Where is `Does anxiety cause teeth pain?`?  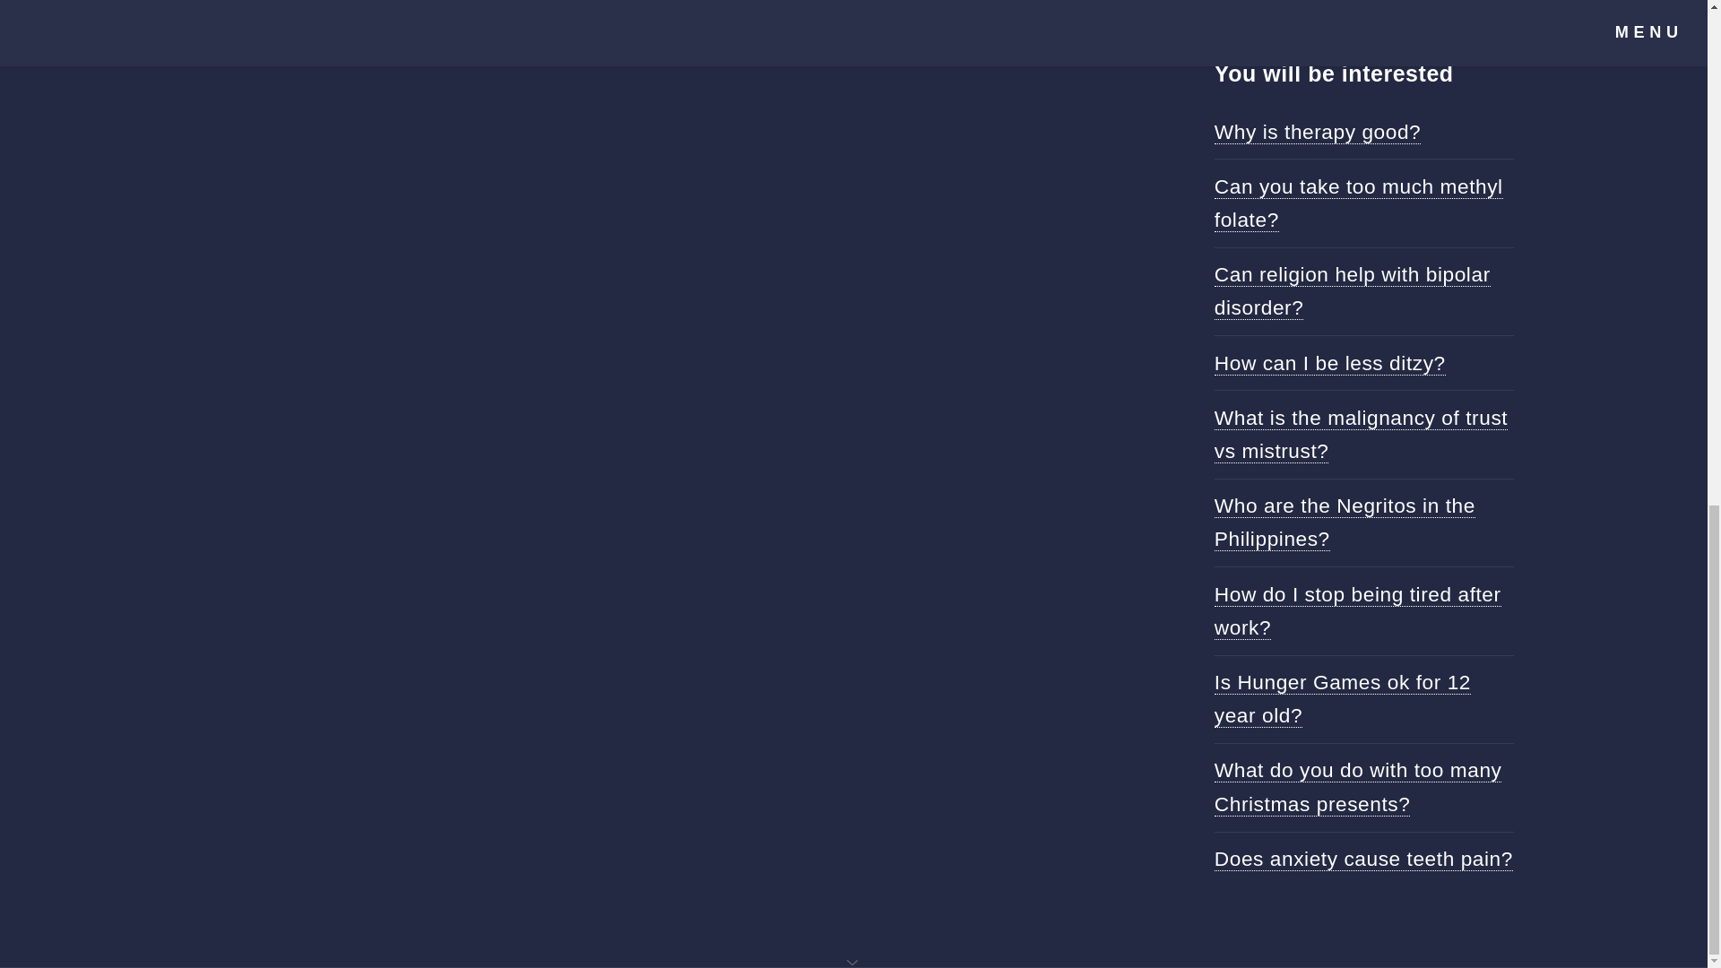 Does anxiety cause teeth pain? is located at coordinates (1363, 859).